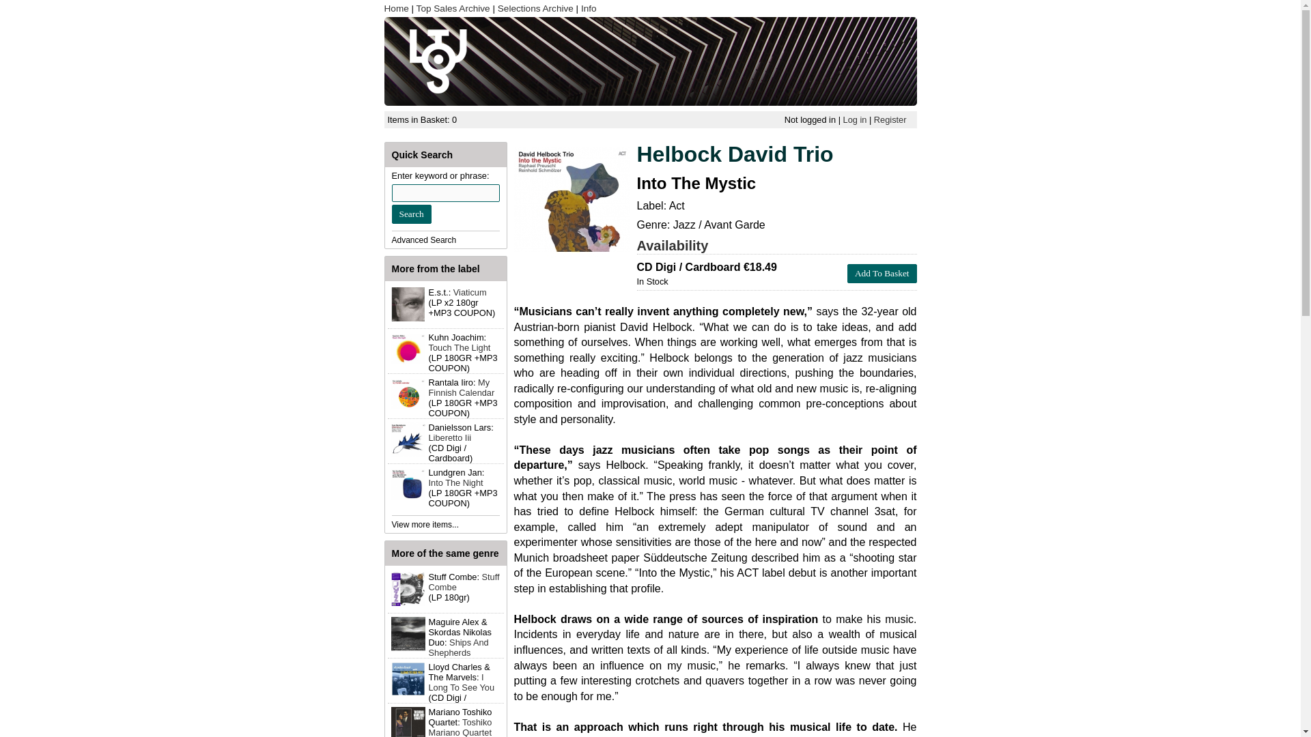 Image resolution: width=1311 pixels, height=737 pixels. What do you see at coordinates (470, 292) in the screenshot?
I see `Viaticum` at bounding box center [470, 292].